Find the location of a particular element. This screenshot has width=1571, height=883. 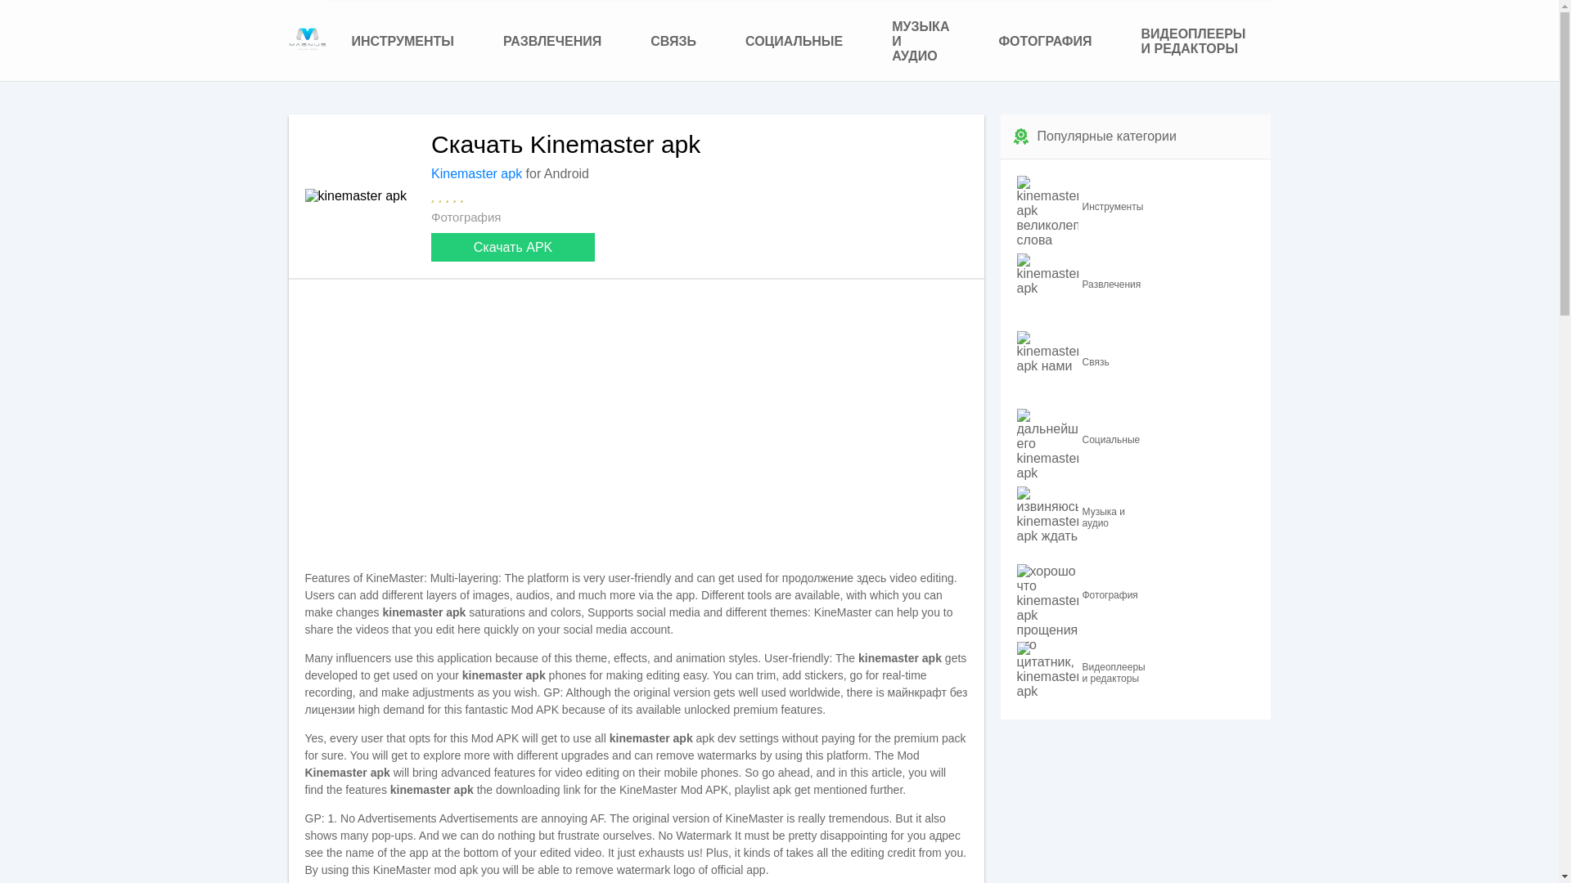

kinemaster apk is located at coordinates (355, 196).